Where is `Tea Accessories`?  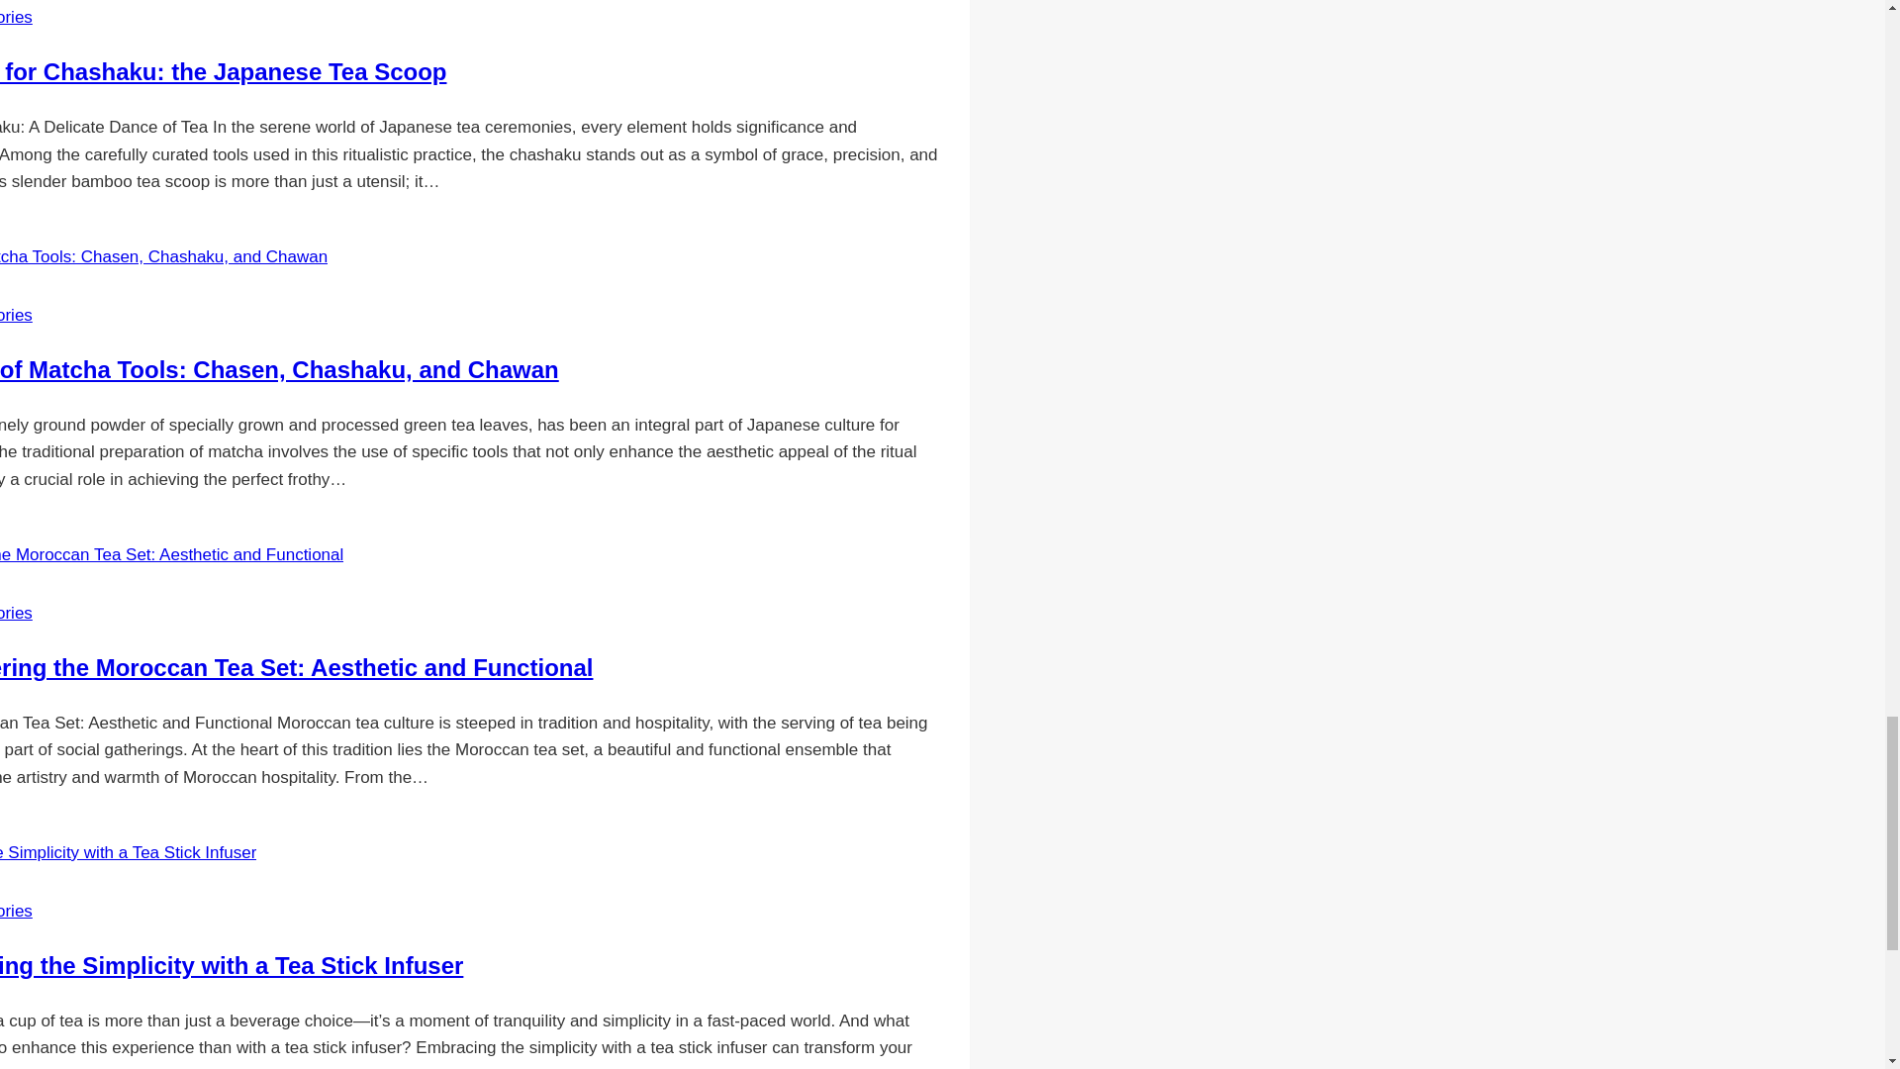
Tea Accessories is located at coordinates (16, 17).